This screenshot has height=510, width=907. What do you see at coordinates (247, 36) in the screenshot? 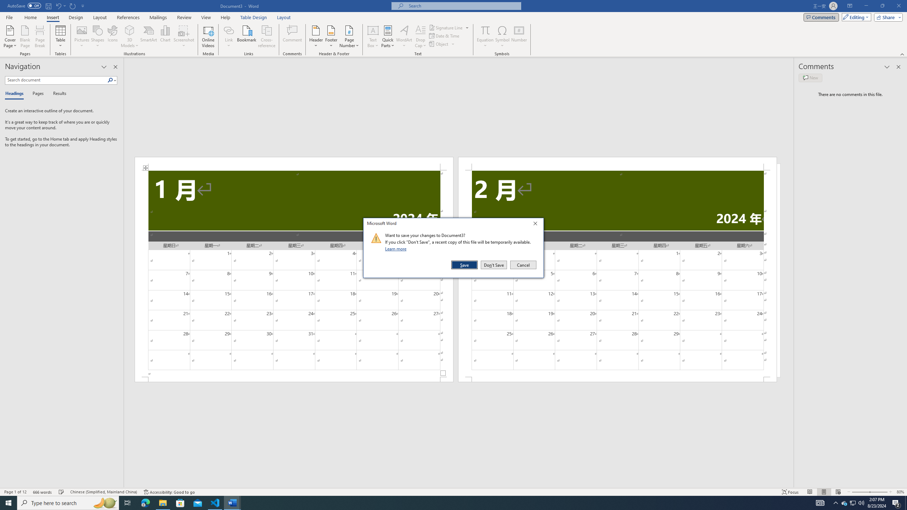
I see `Bookmark...` at bounding box center [247, 36].